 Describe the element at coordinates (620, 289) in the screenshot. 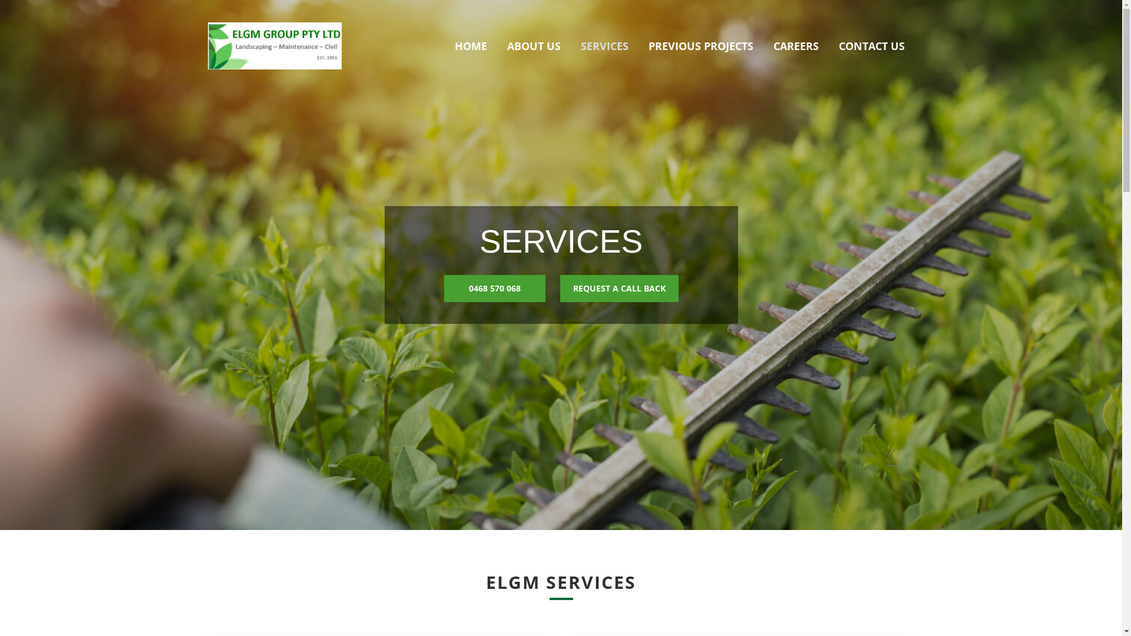

I see `REQUEST A CALL BACK` at that location.